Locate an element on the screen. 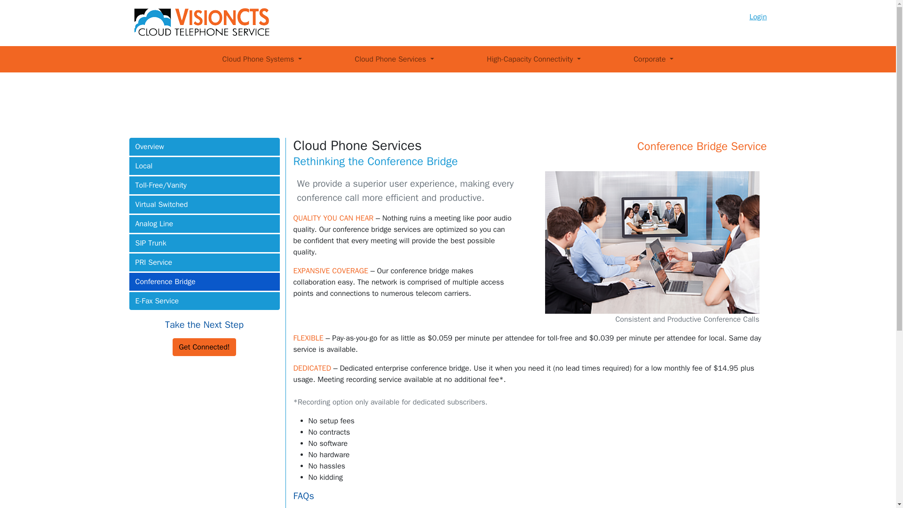 Image resolution: width=903 pixels, height=508 pixels. Conference Bridge is located at coordinates (204, 281).